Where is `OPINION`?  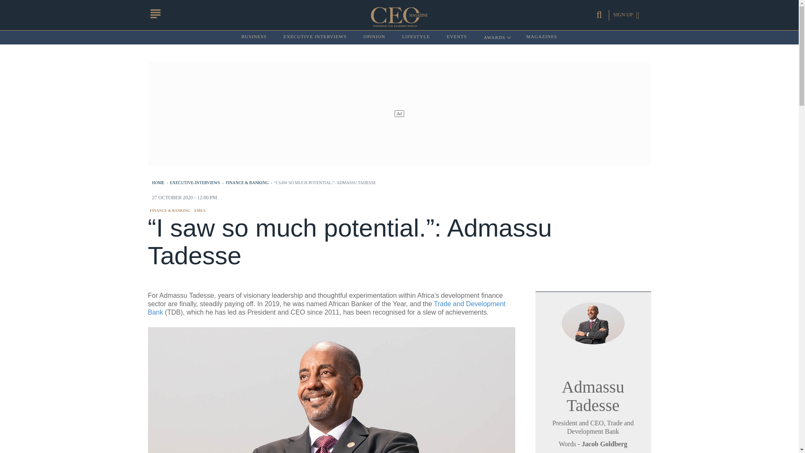
OPINION is located at coordinates (374, 37).